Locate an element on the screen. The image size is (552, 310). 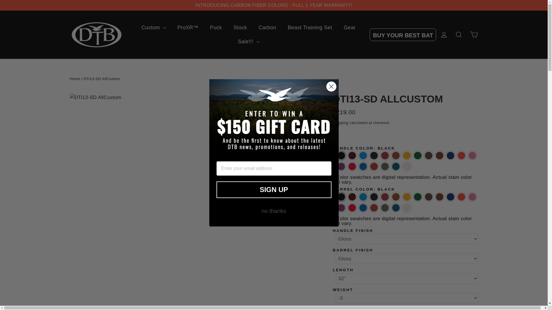
Black is located at coordinates (341, 156).